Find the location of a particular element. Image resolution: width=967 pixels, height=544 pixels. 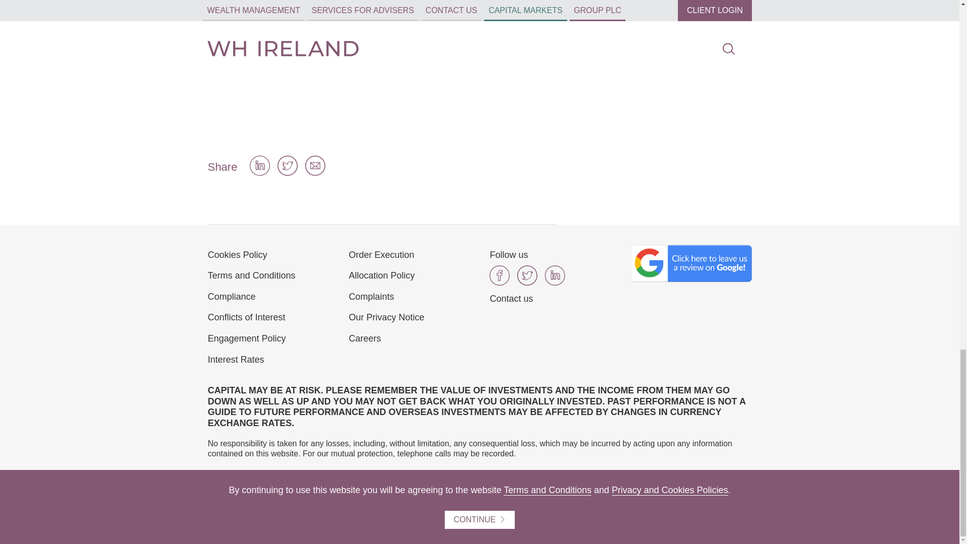

Share on Twitter is located at coordinates (288, 172).